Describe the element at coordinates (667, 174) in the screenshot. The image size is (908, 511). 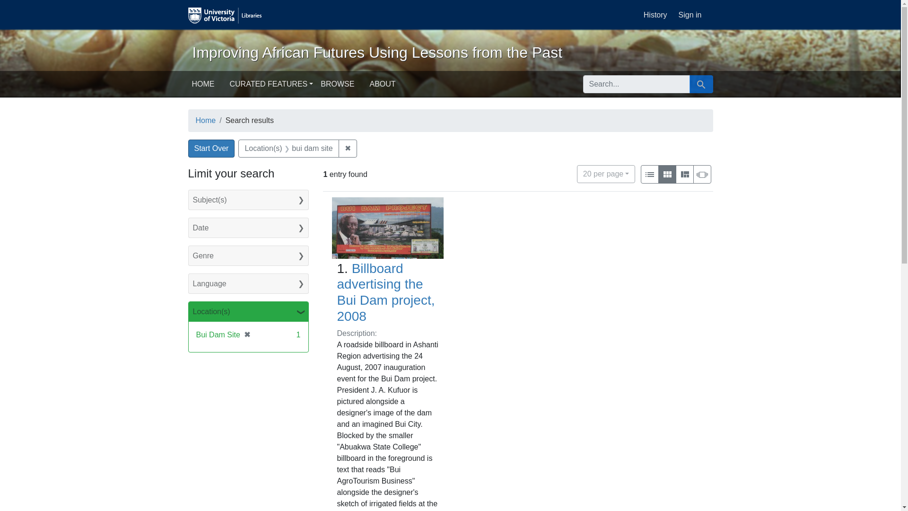
I see `Gallery` at that location.